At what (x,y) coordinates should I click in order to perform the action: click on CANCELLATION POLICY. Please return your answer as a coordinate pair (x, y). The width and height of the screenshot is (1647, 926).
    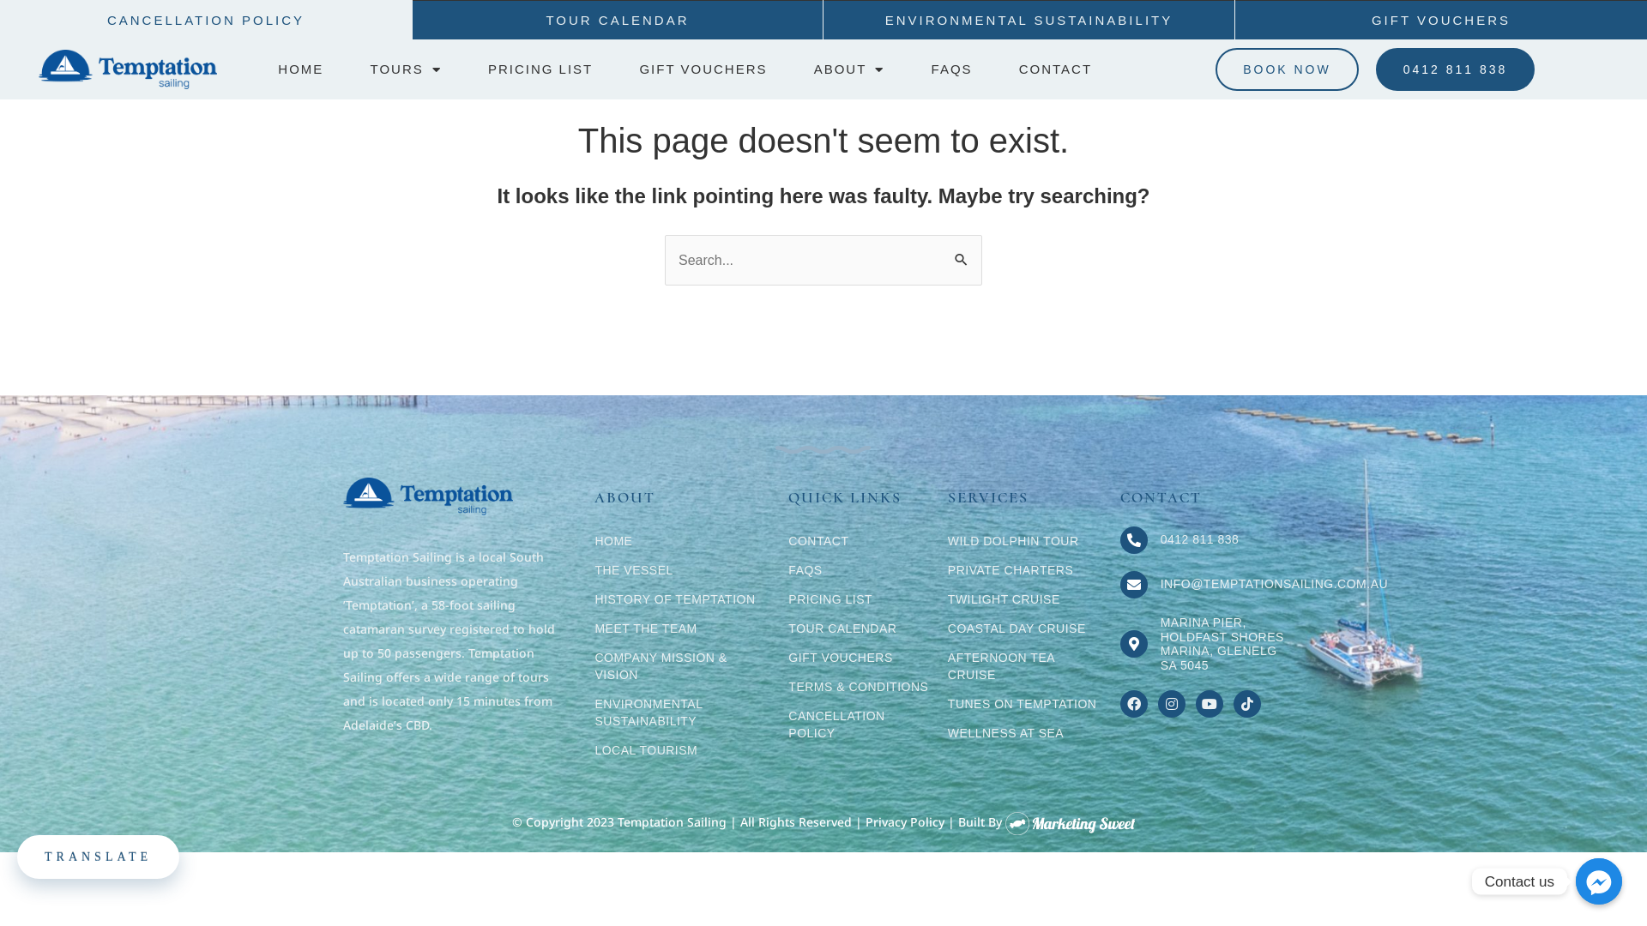
    Looking at the image, I should click on (206, 19).